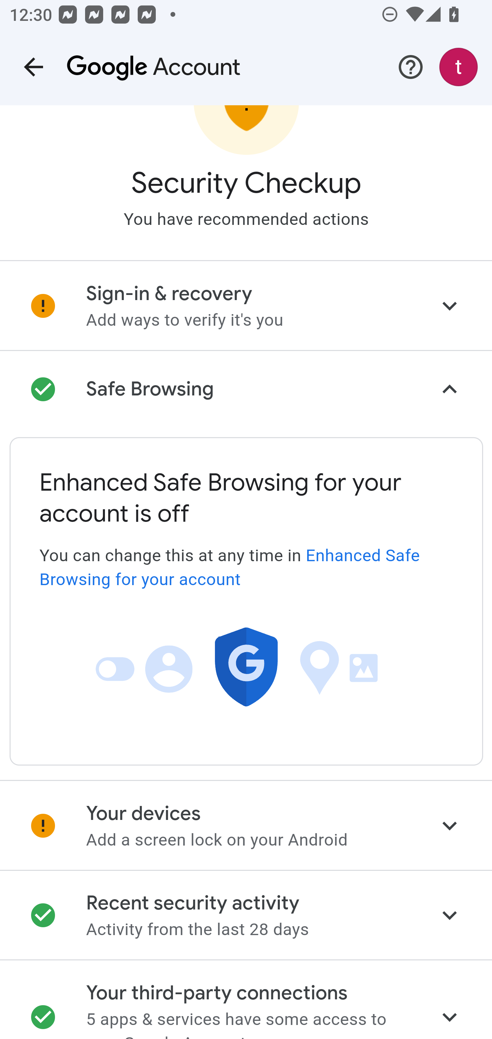  I want to click on Enhanced Safe Browsing for your account, so click(230, 568).